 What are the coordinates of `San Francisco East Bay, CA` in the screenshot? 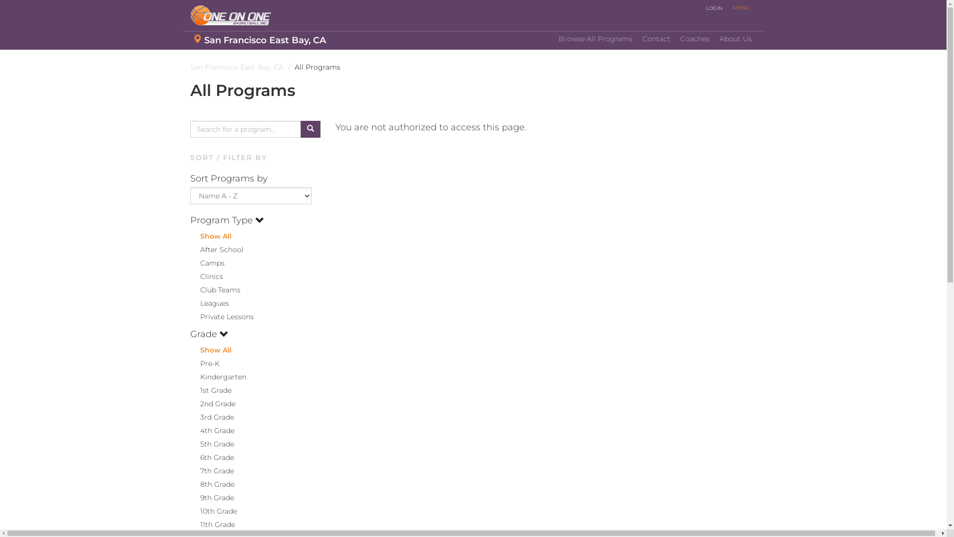 It's located at (259, 41).